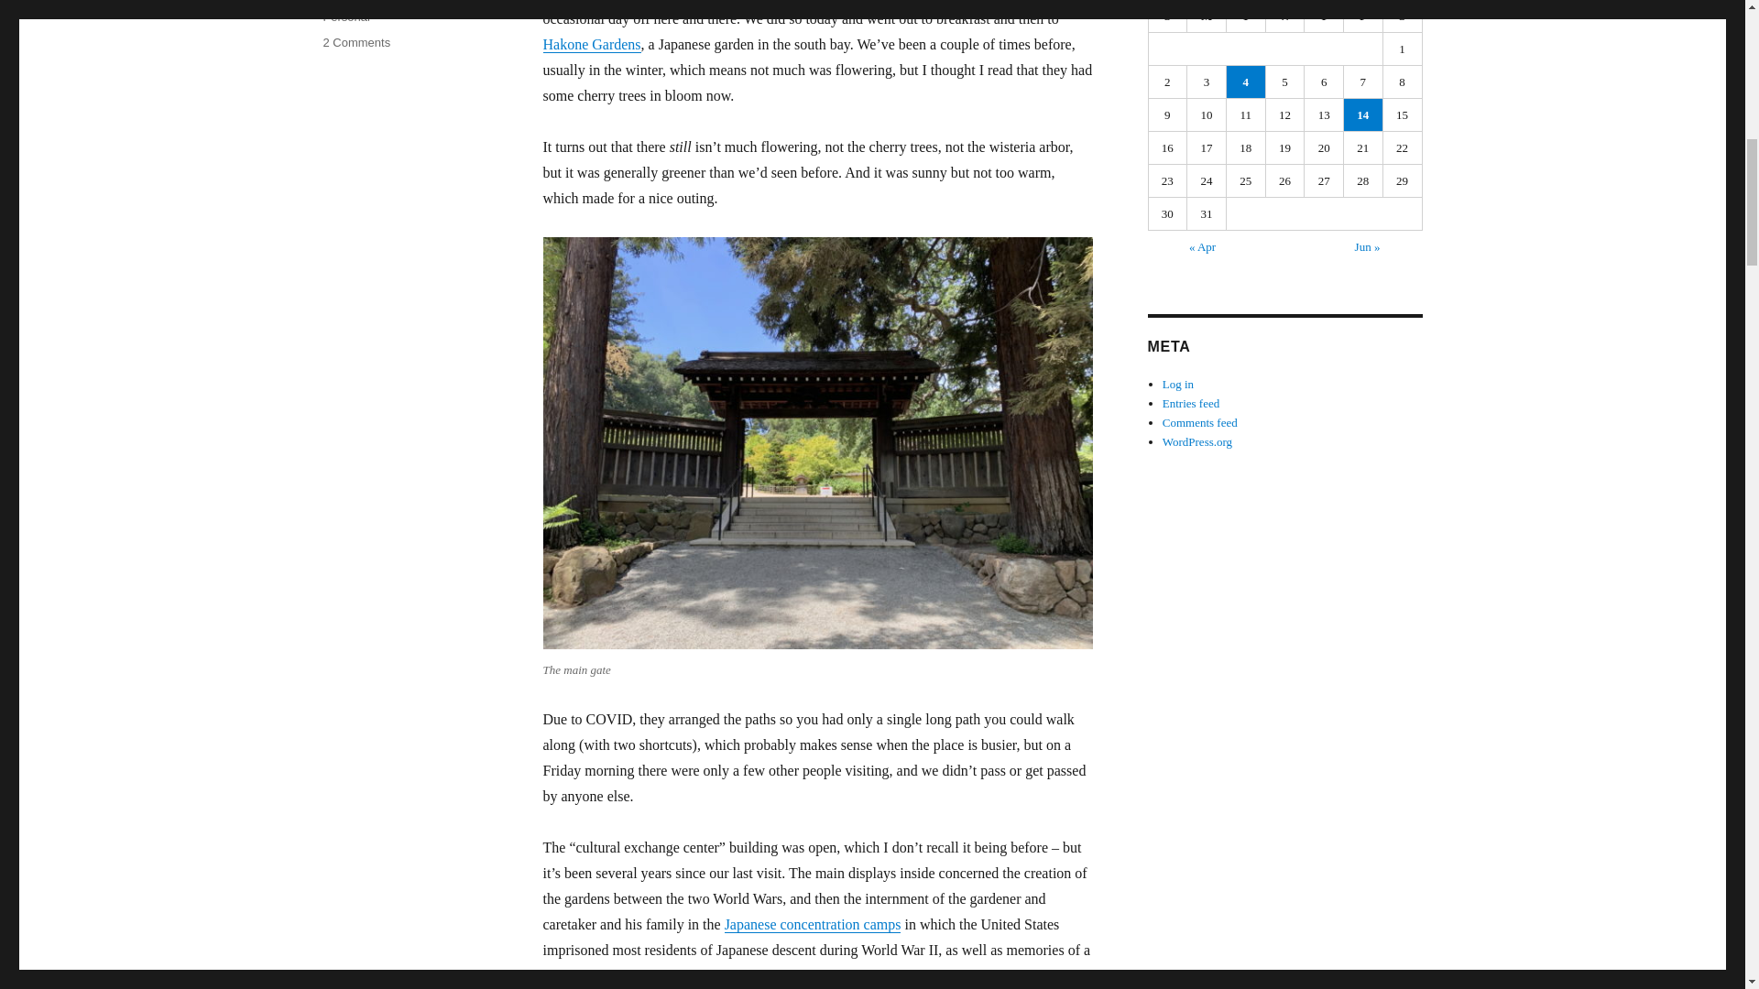 The image size is (1759, 989). What do you see at coordinates (1403, 16) in the screenshot?
I see `Saturday` at bounding box center [1403, 16].